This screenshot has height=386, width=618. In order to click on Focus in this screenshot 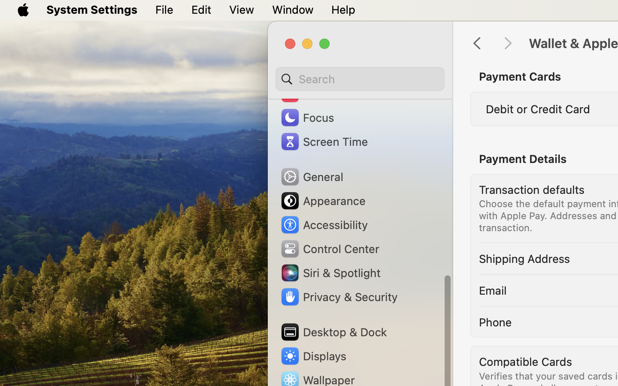, I will do `click(307, 118)`.